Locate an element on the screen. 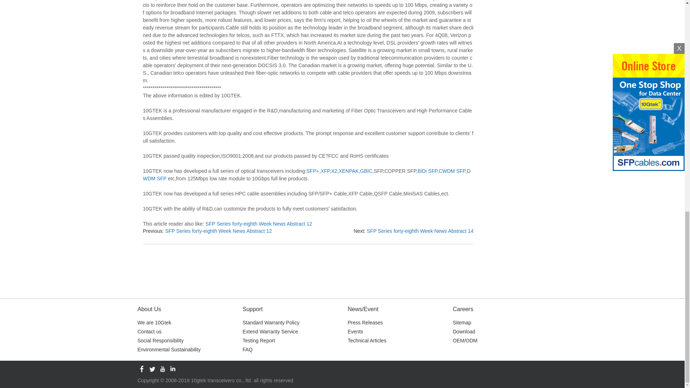 The height and width of the screenshot is (388, 690). X2 is located at coordinates (334, 171).